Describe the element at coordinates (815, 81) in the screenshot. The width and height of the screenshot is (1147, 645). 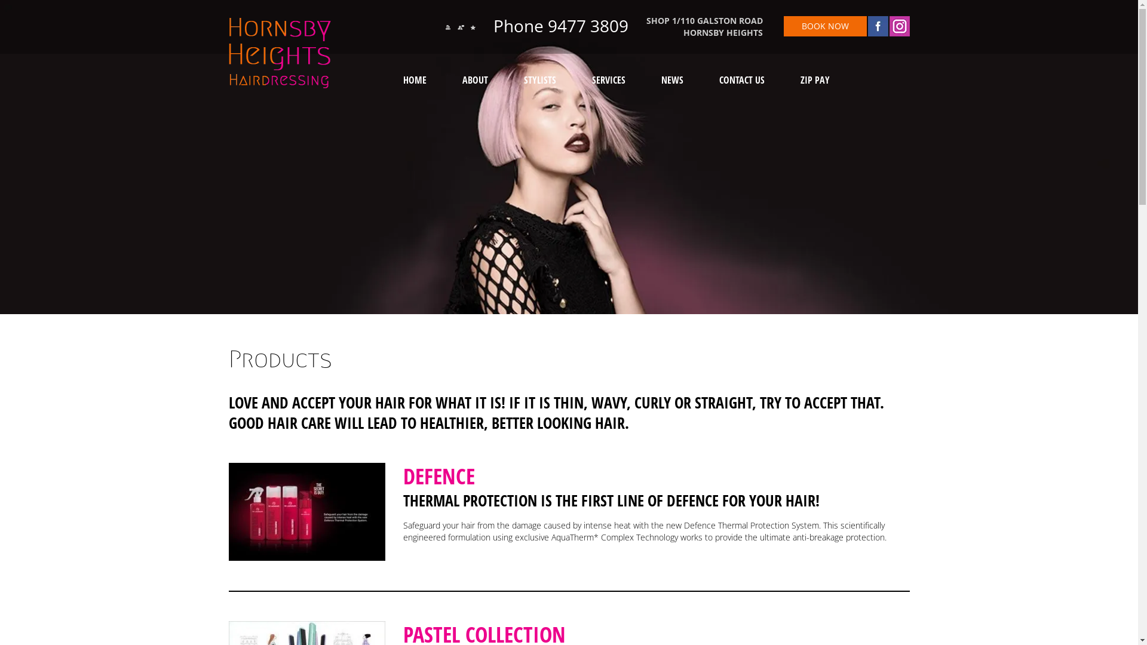
I see `ZIP PAY` at that location.